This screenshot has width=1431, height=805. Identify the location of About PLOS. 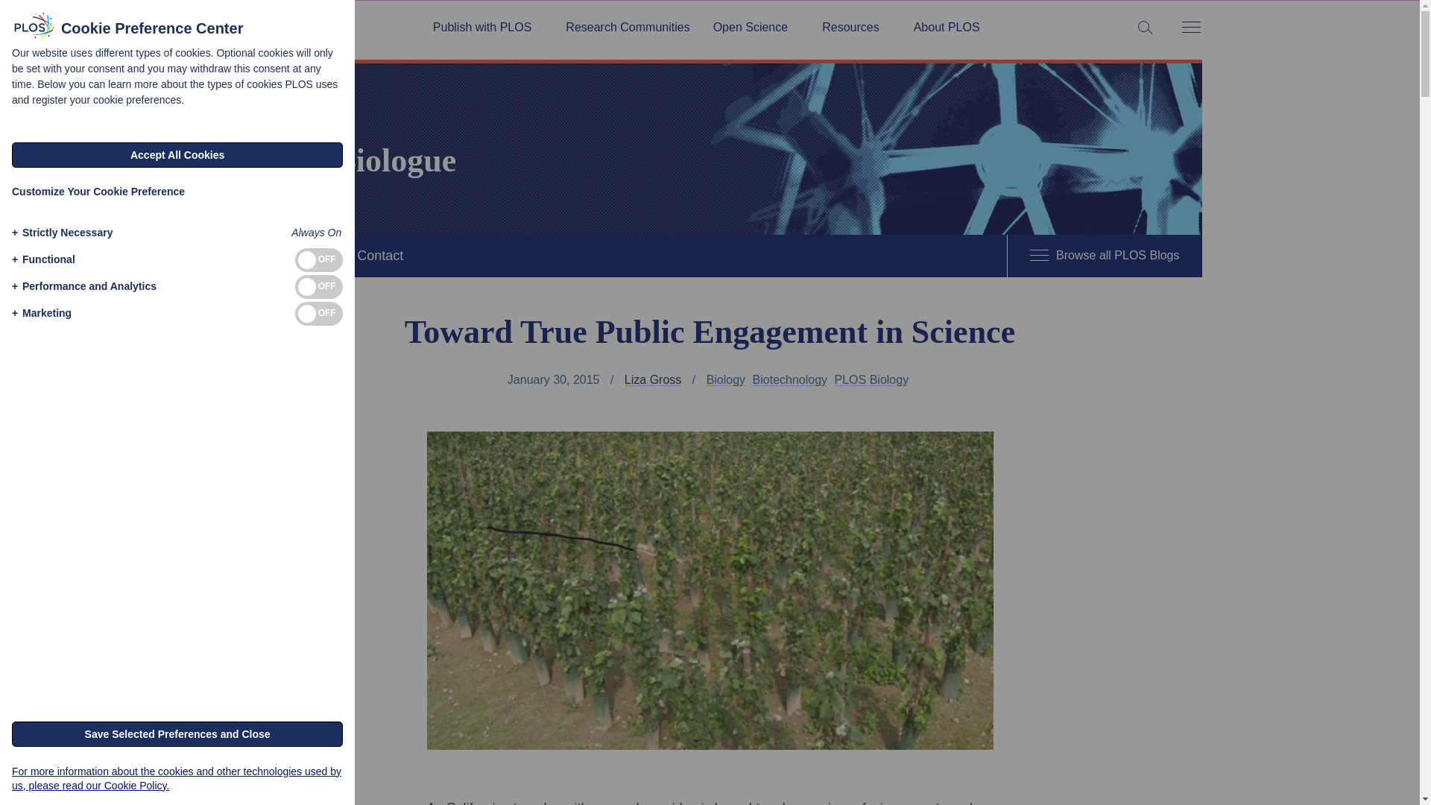
(947, 28).